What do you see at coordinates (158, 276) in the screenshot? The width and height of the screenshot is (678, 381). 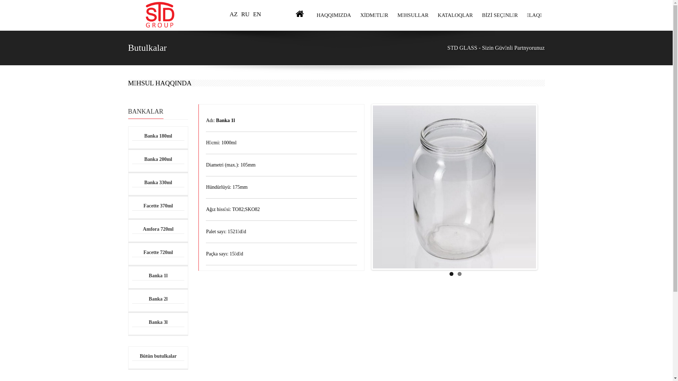 I see `Banka 1l` at bounding box center [158, 276].